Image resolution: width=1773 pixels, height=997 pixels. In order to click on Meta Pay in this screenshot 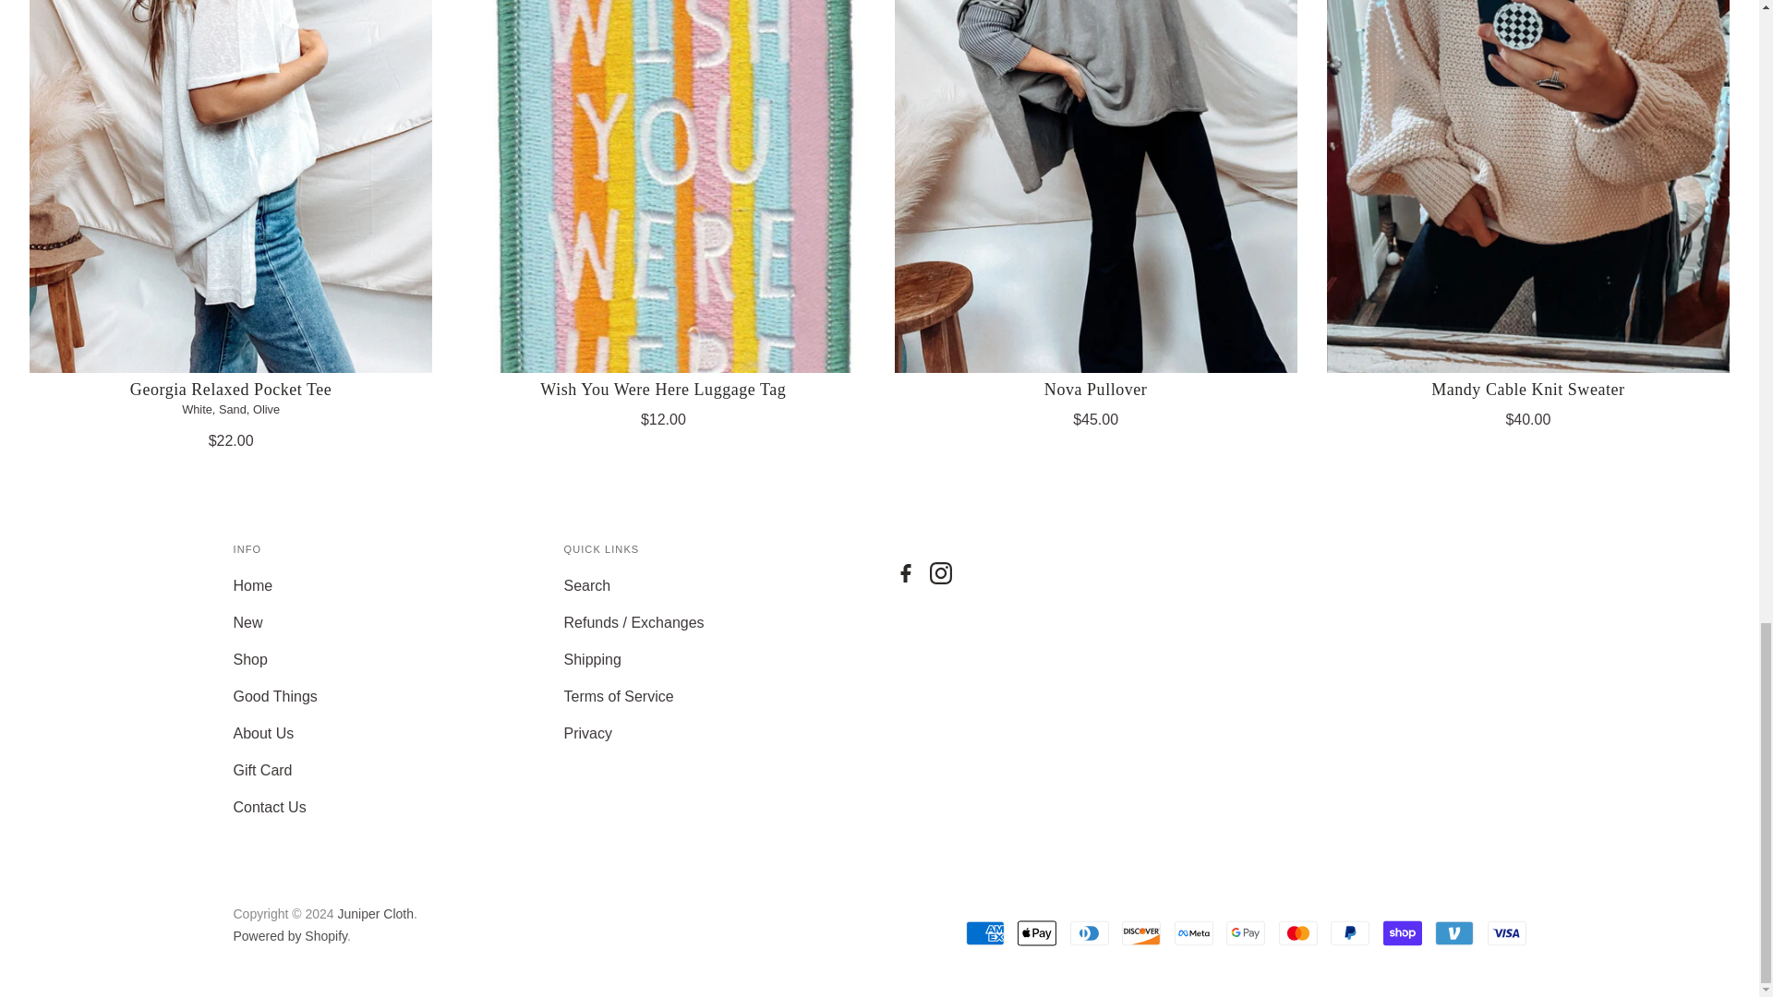, I will do `click(1193, 933)`.